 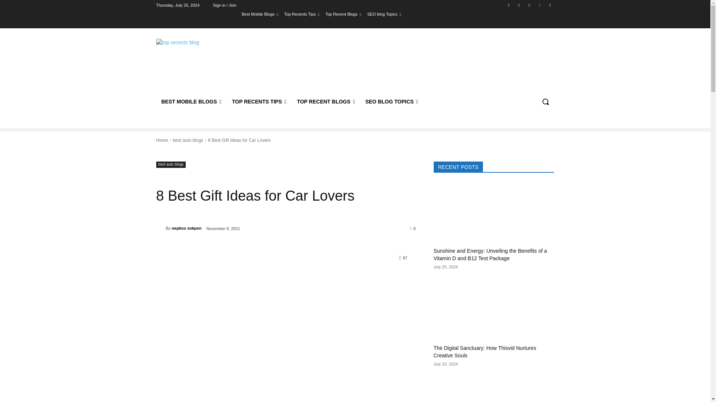 What do you see at coordinates (550, 5) in the screenshot?
I see `Youtube` at bounding box center [550, 5].